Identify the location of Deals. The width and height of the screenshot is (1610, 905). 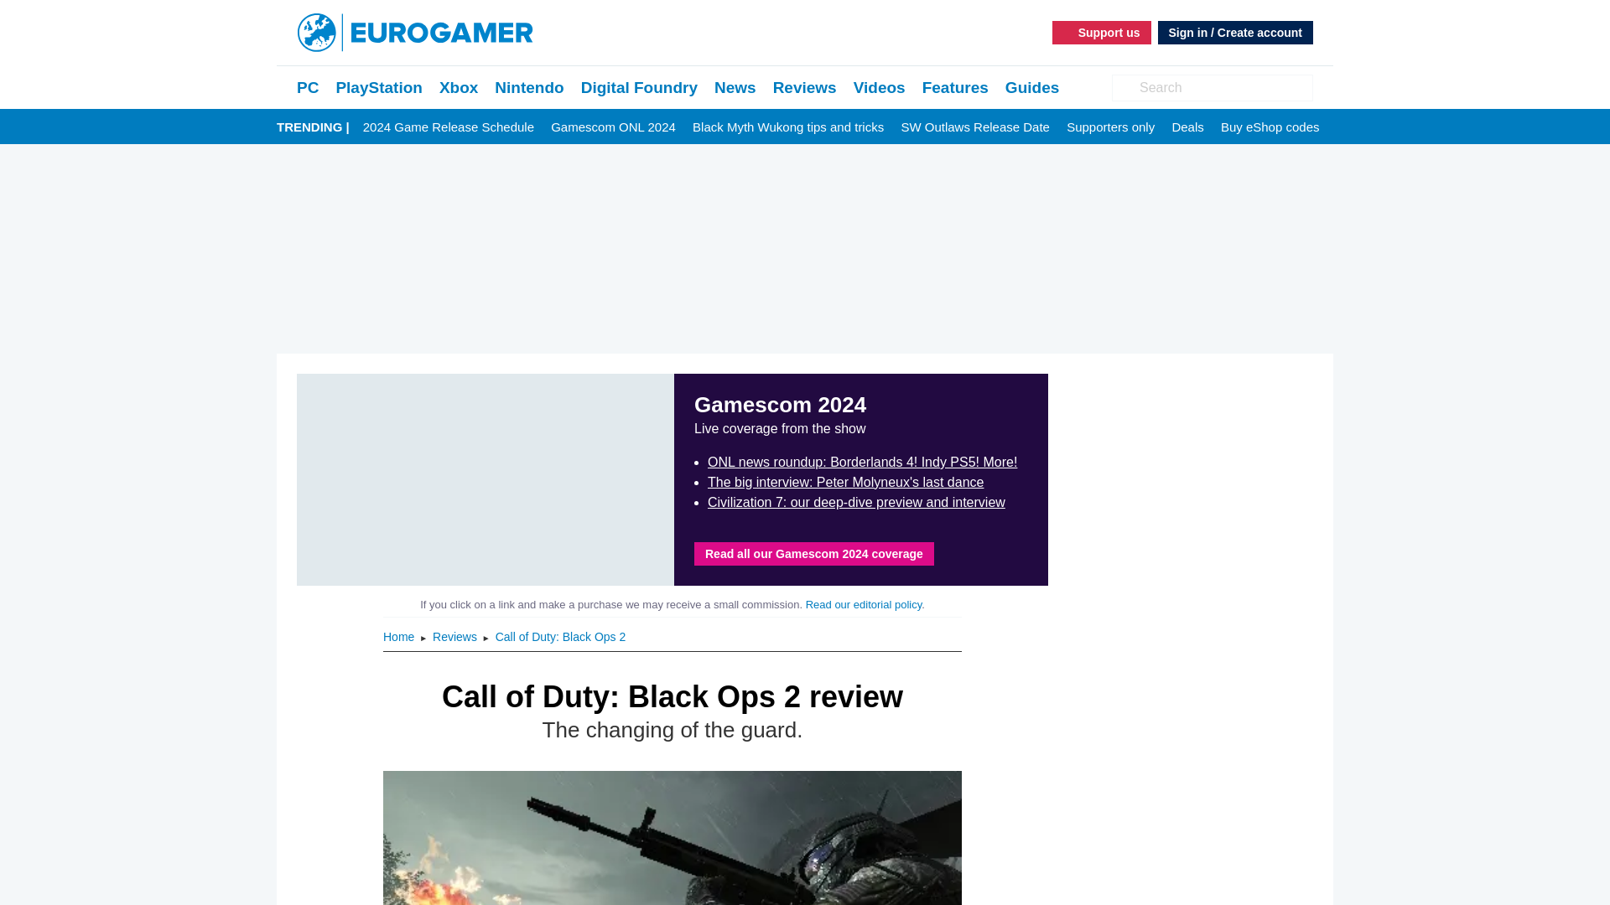
(1187, 127).